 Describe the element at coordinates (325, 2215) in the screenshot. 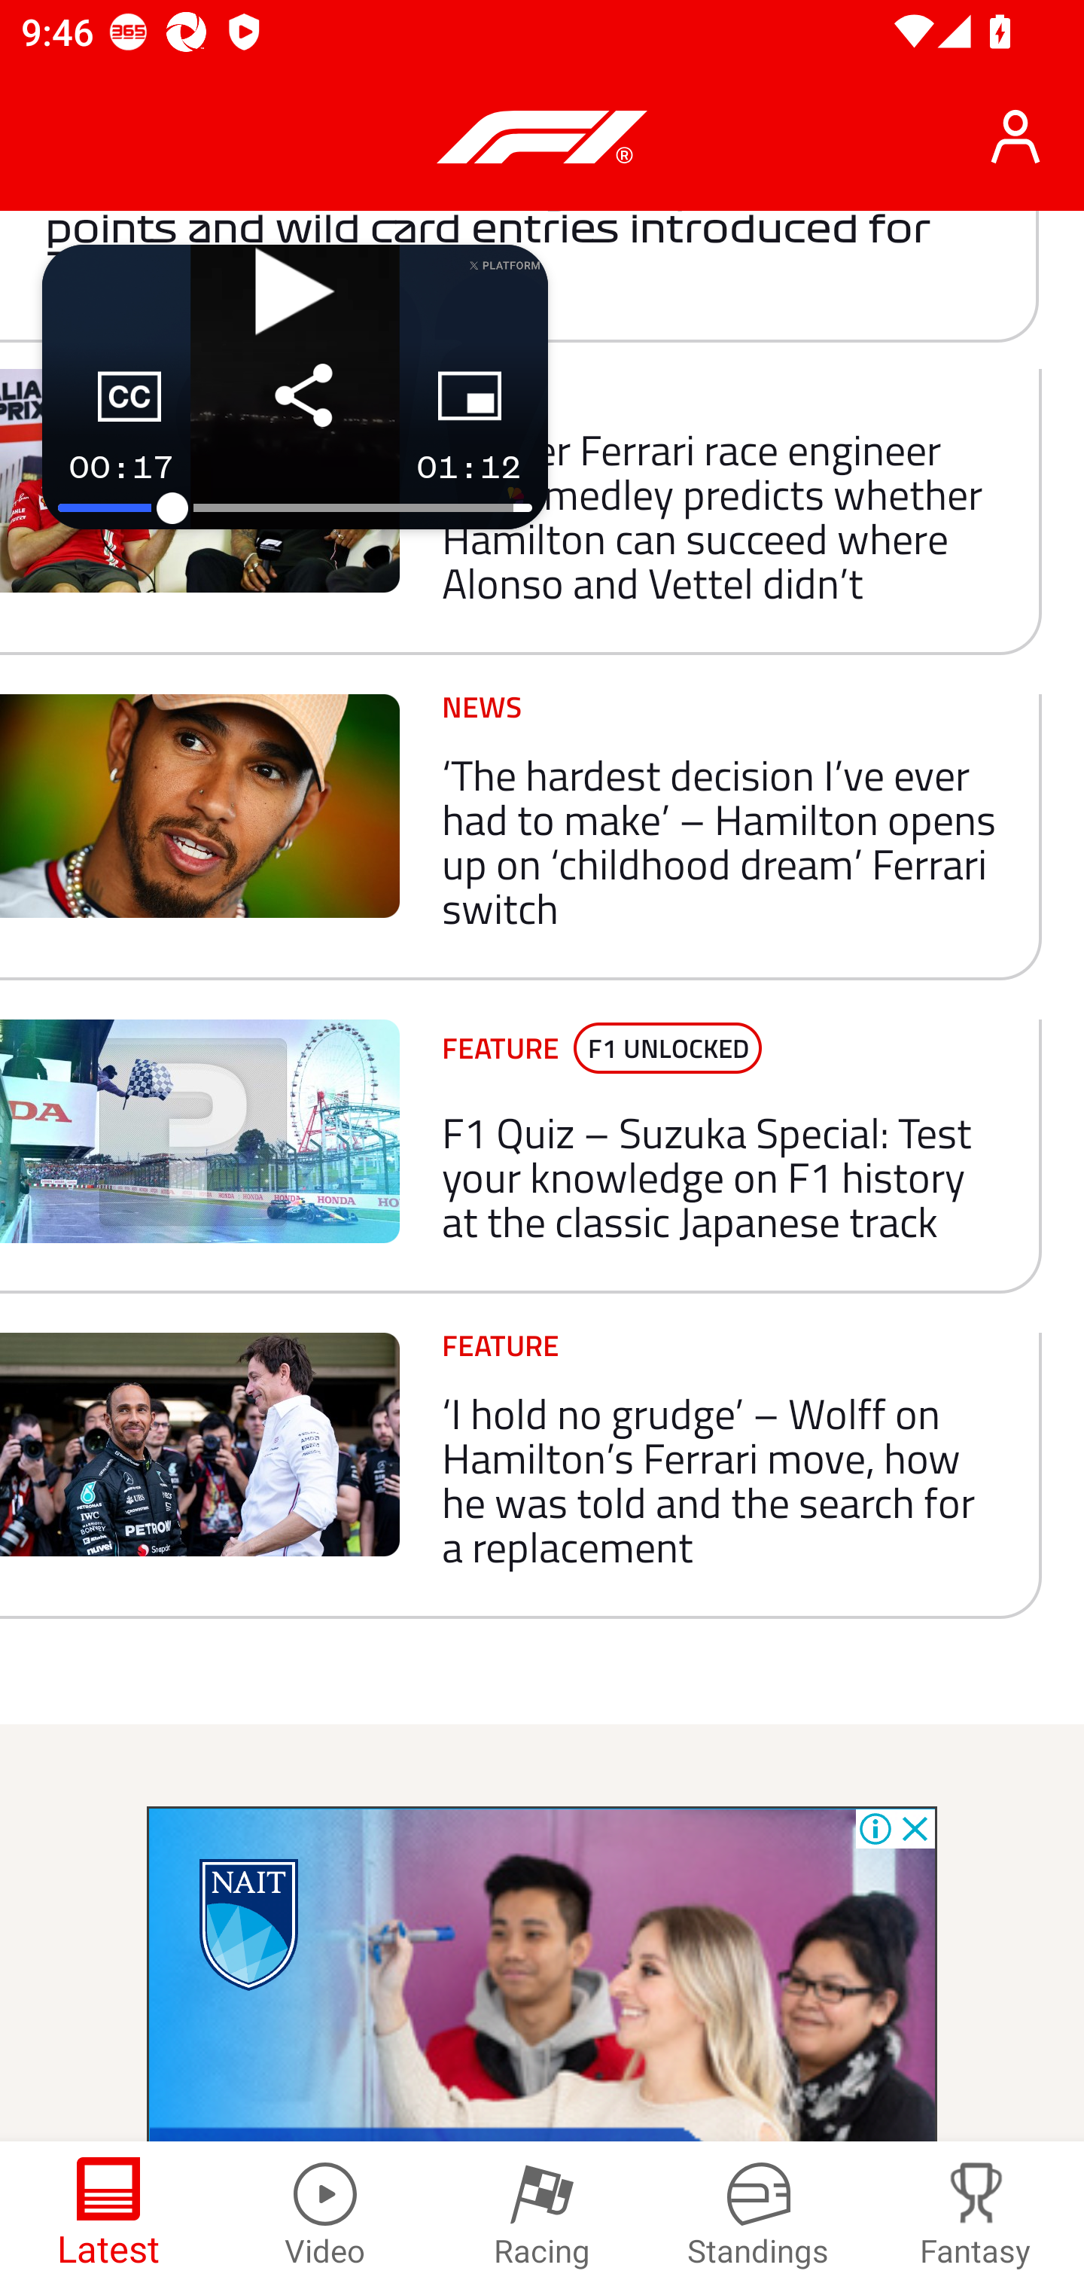

I see `Video` at that location.